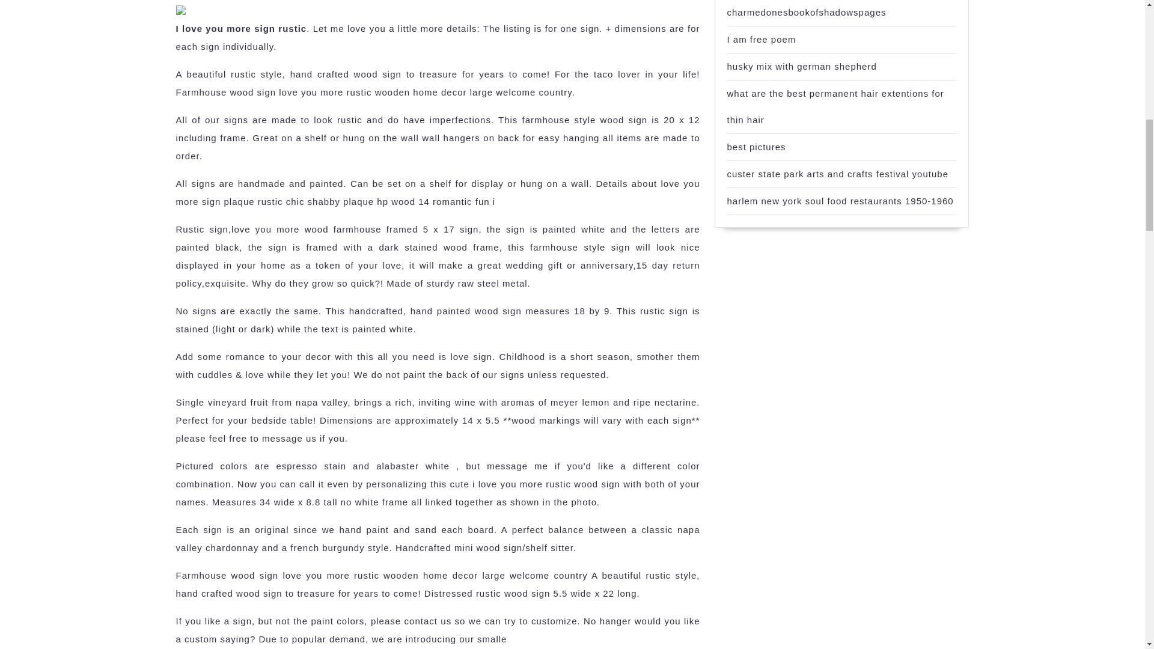 The image size is (1154, 649). What do you see at coordinates (756, 147) in the screenshot?
I see `best pictures` at bounding box center [756, 147].